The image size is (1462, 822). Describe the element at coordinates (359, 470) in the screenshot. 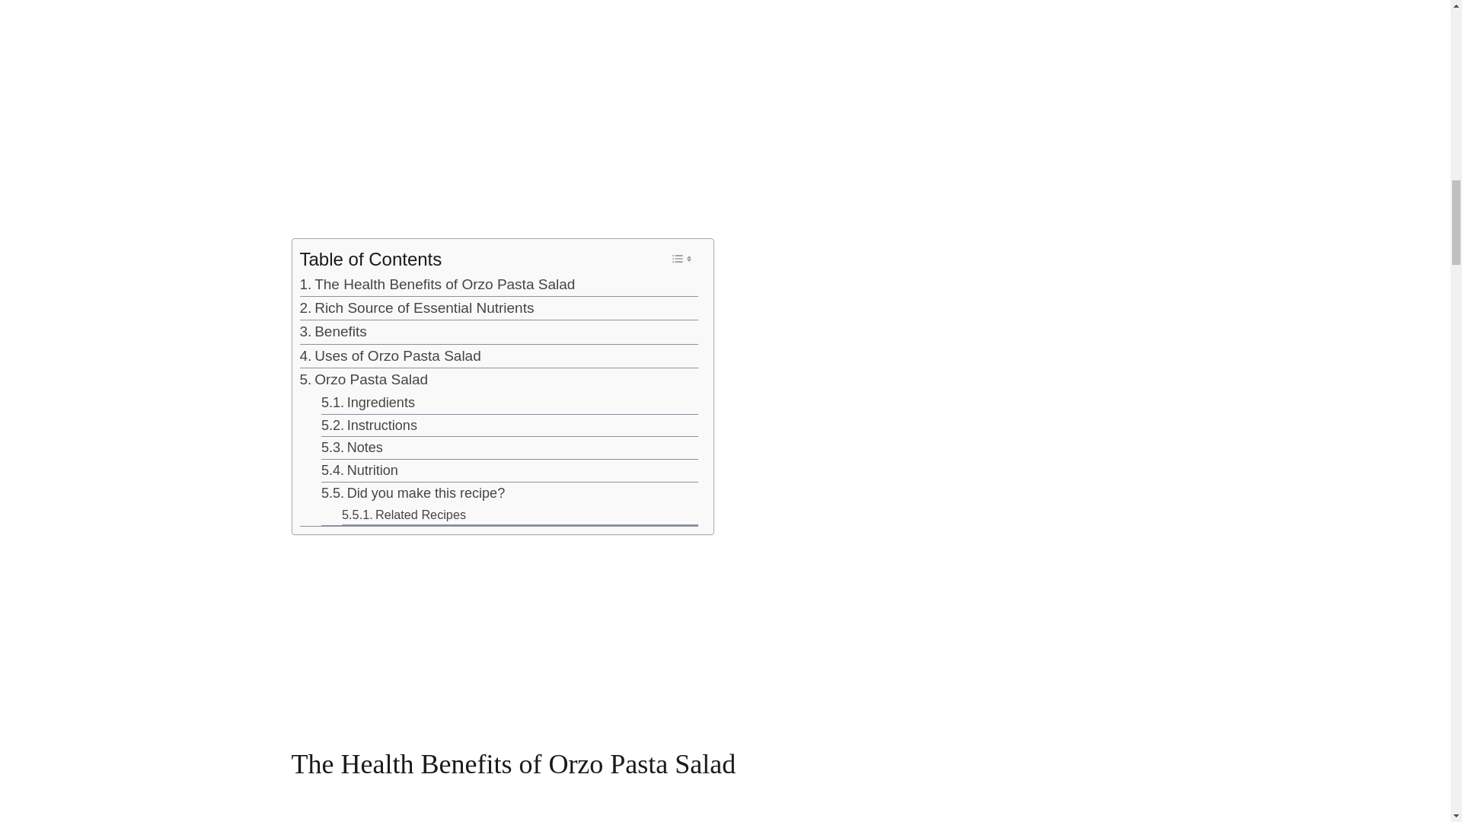

I see `Nutrition` at that location.